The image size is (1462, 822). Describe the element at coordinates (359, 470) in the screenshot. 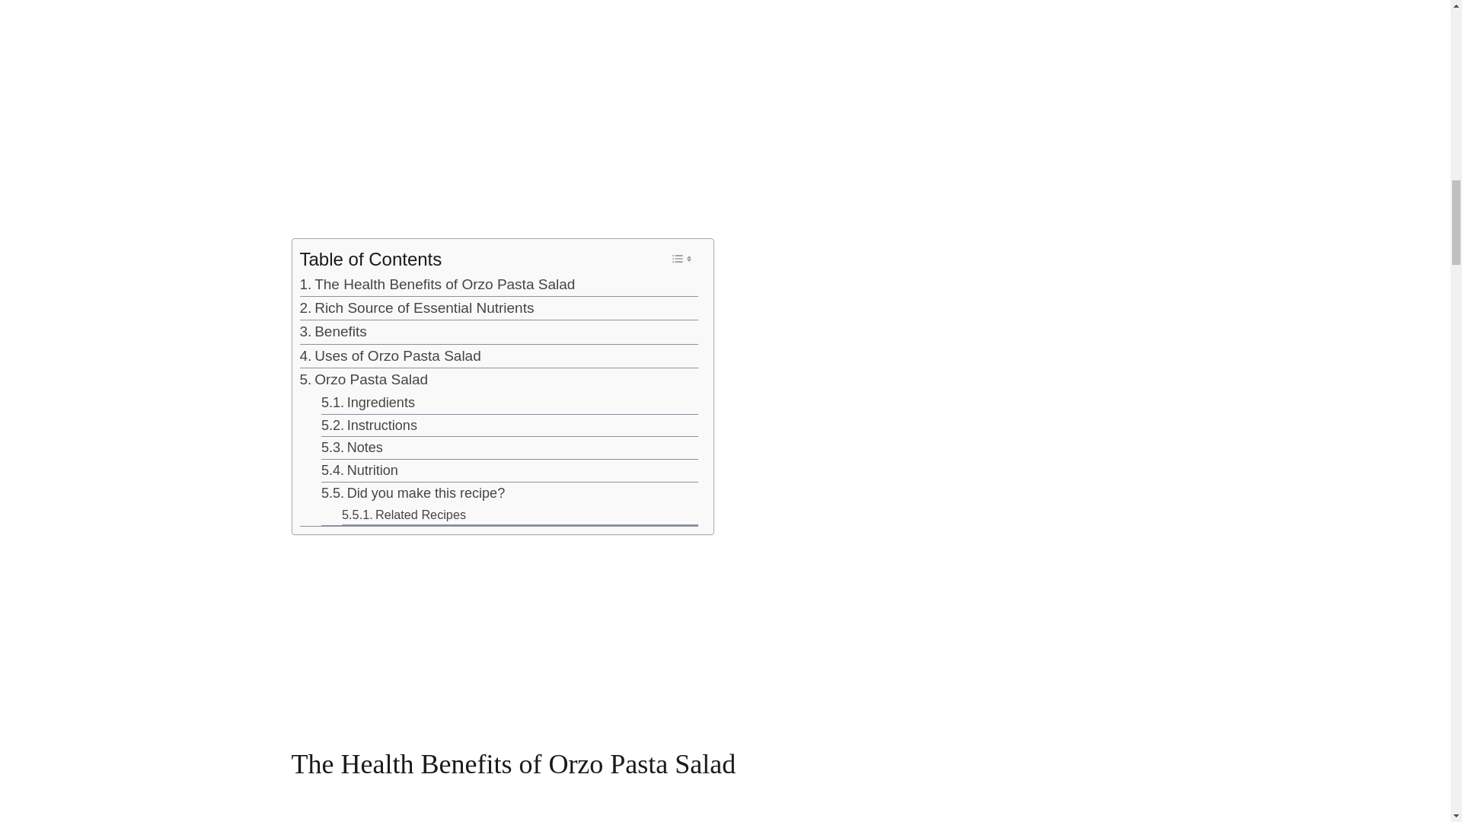

I see `Nutrition` at that location.